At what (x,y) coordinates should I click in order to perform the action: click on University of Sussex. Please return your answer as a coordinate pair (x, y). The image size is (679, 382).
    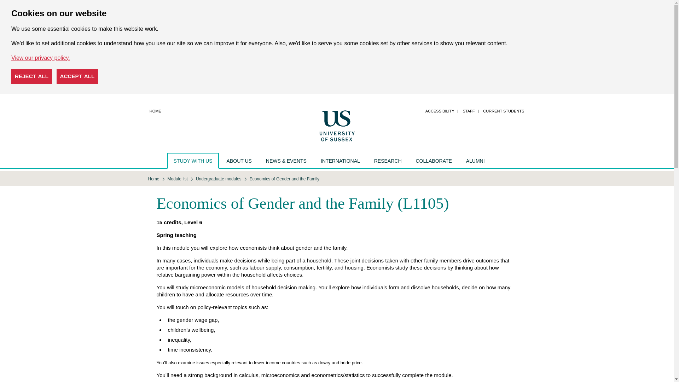
    Looking at the image, I should click on (337, 125).